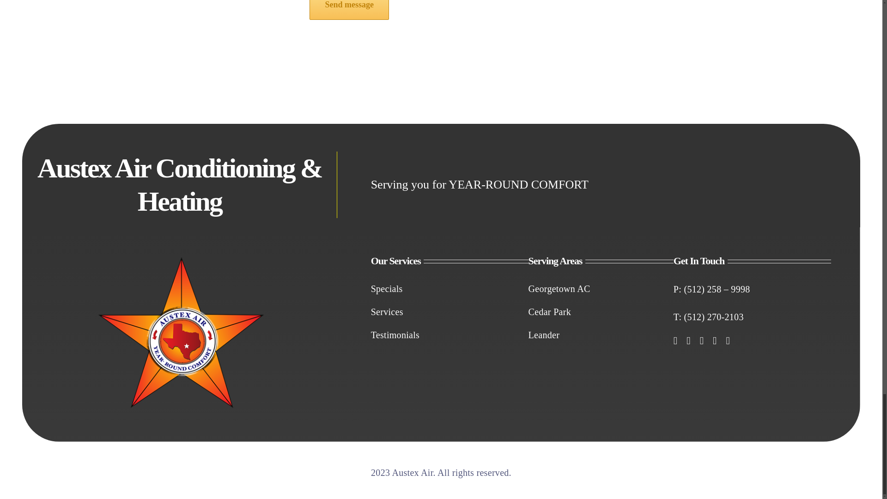 This screenshot has width=887, height=499. I want to click on Star, so click(180, 332).